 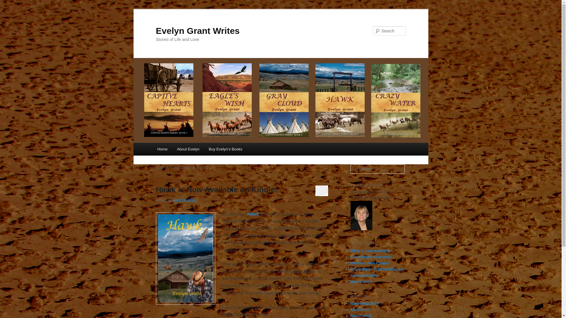 What do you see at coordinates (361, 316) in the screenshot?
I see `March 2014` at bounding box center [361, 316].